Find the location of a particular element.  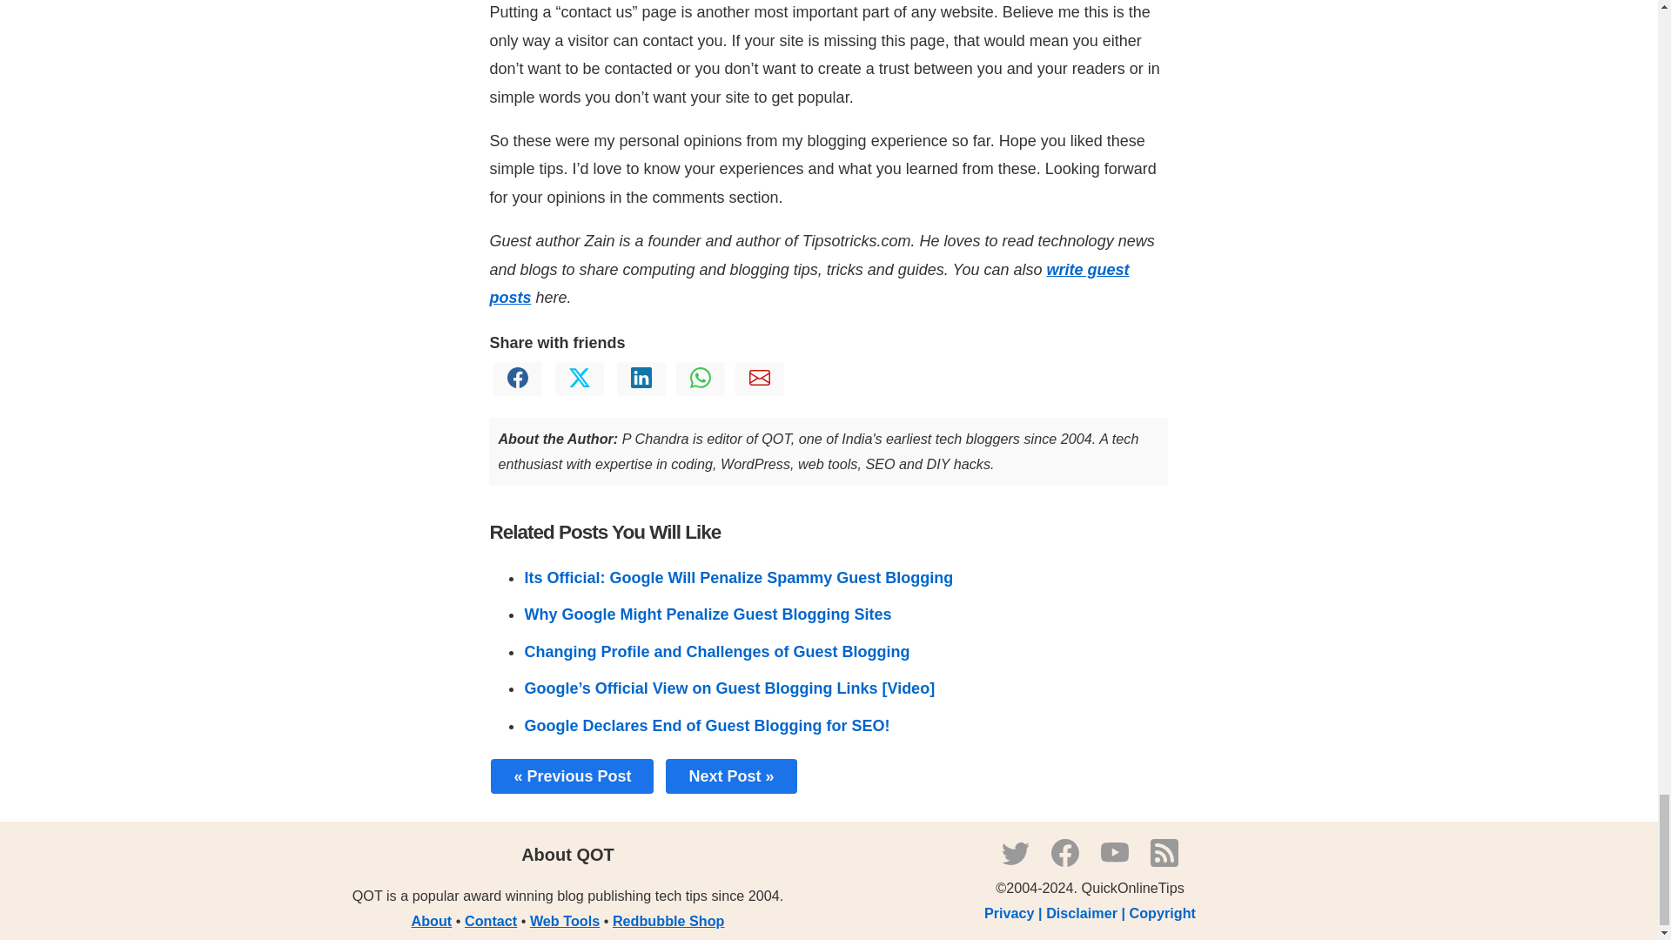

Share on Twitter is located at coordinates (580, 383).